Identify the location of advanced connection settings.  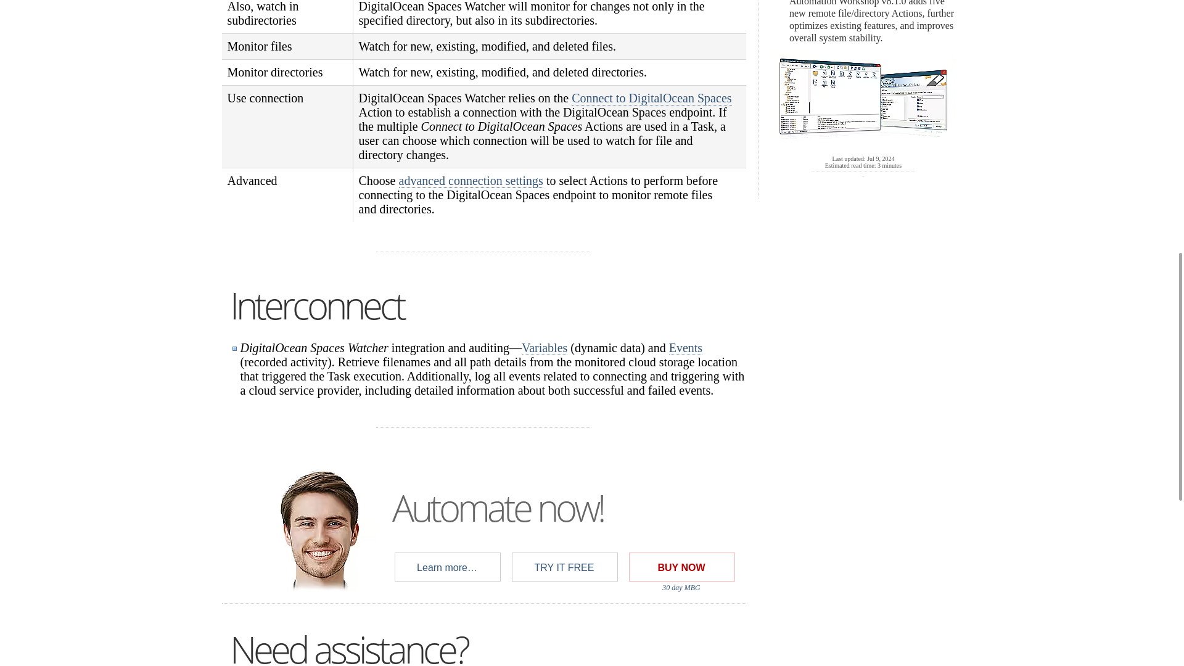
(470, 180).